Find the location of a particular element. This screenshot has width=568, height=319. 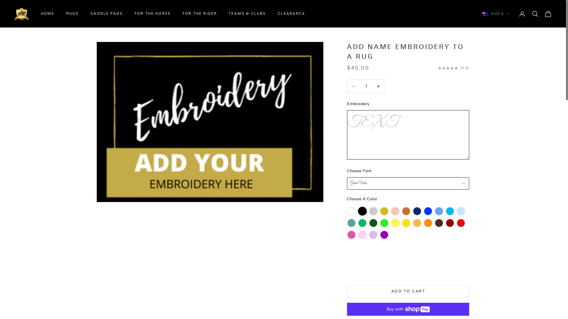

Choose A Color is located at coordinates (408, 199).